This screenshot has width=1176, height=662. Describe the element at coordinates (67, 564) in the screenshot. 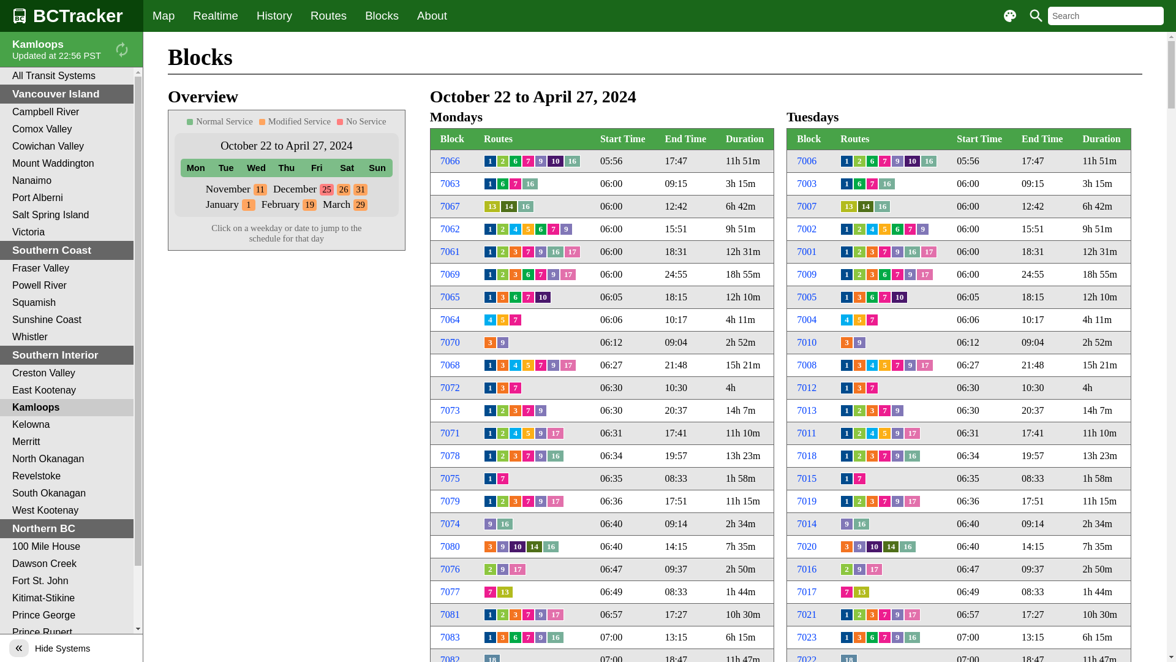

I see `Dawson Creek` at that location.